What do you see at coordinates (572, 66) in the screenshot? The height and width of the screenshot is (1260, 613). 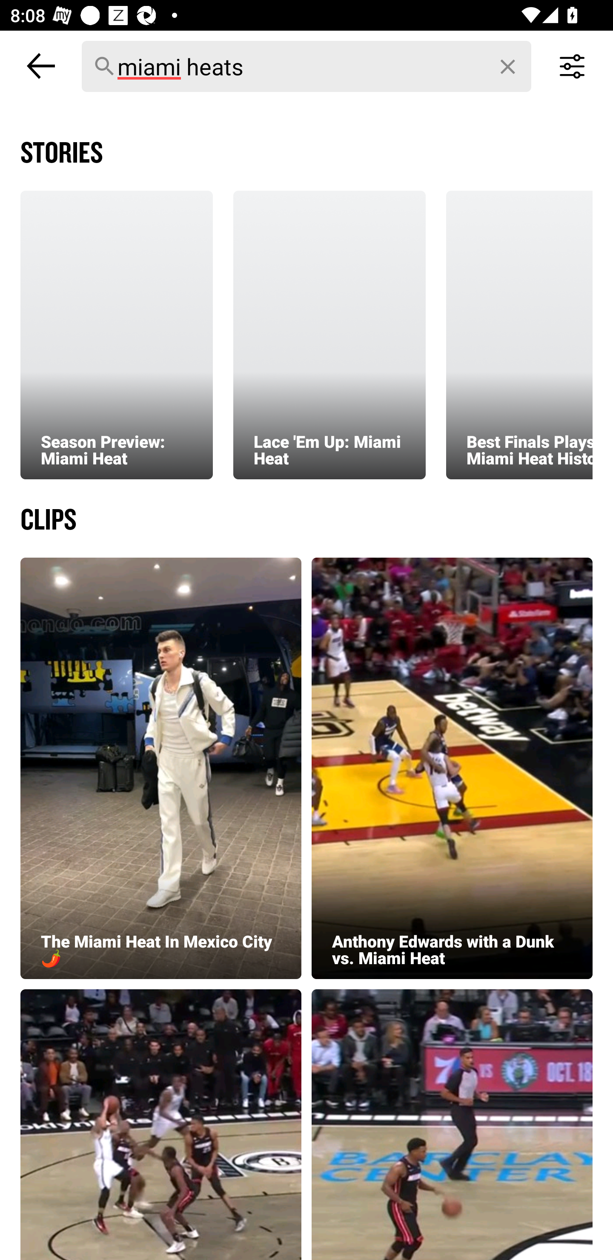 I see `Search Filters` at bounding box center [572, 66].